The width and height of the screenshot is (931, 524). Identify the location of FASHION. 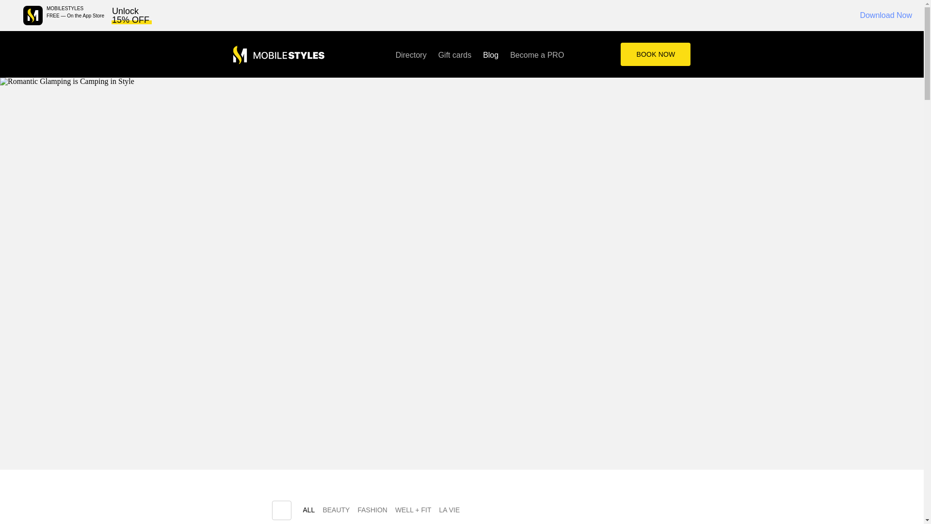
(372, 512).